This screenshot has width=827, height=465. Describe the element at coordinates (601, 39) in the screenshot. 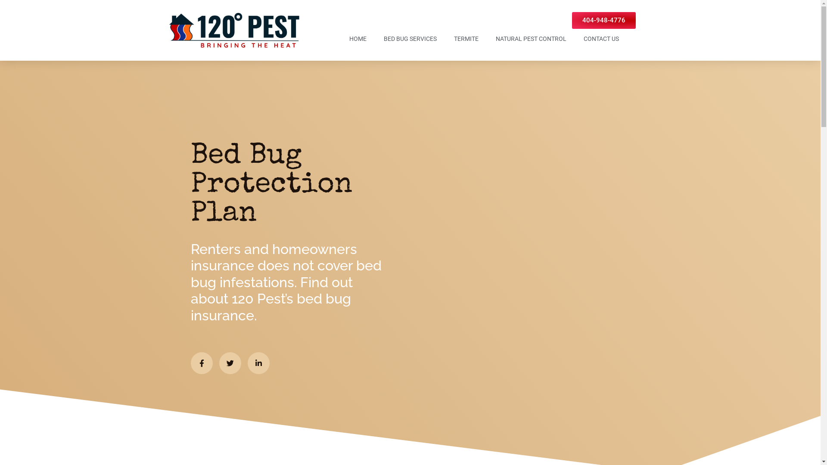

I see `CONTACT US` at that location.